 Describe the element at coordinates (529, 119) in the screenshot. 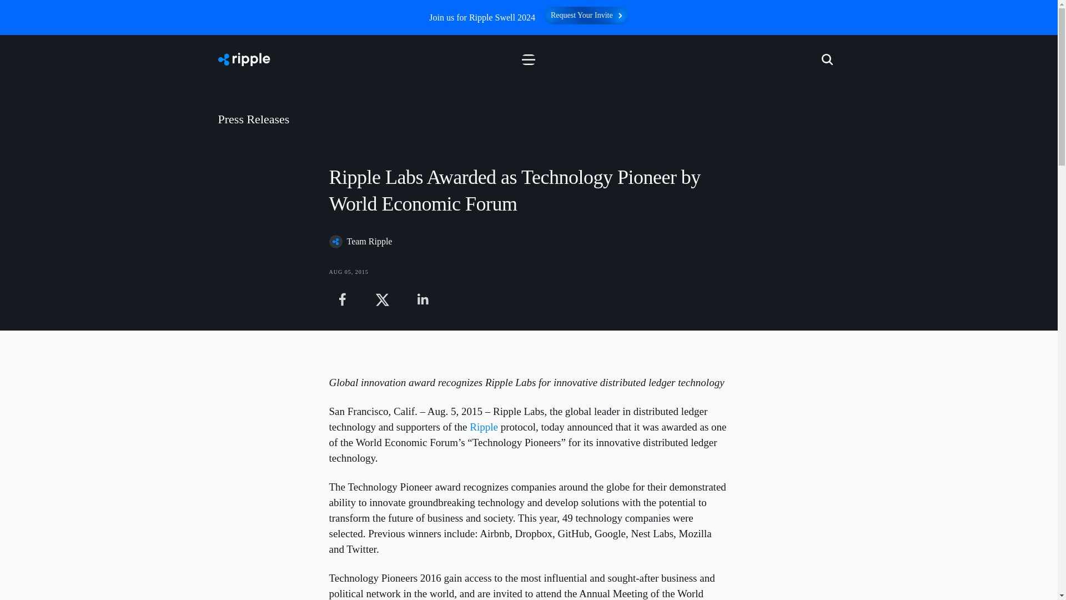

I see `Press Releases` at that location.